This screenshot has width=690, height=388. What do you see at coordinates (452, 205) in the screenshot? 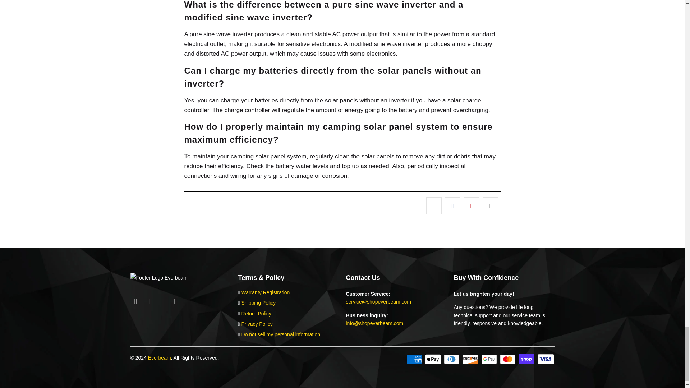
I see `Share this on Facebook` at bounding box center [452, 205].